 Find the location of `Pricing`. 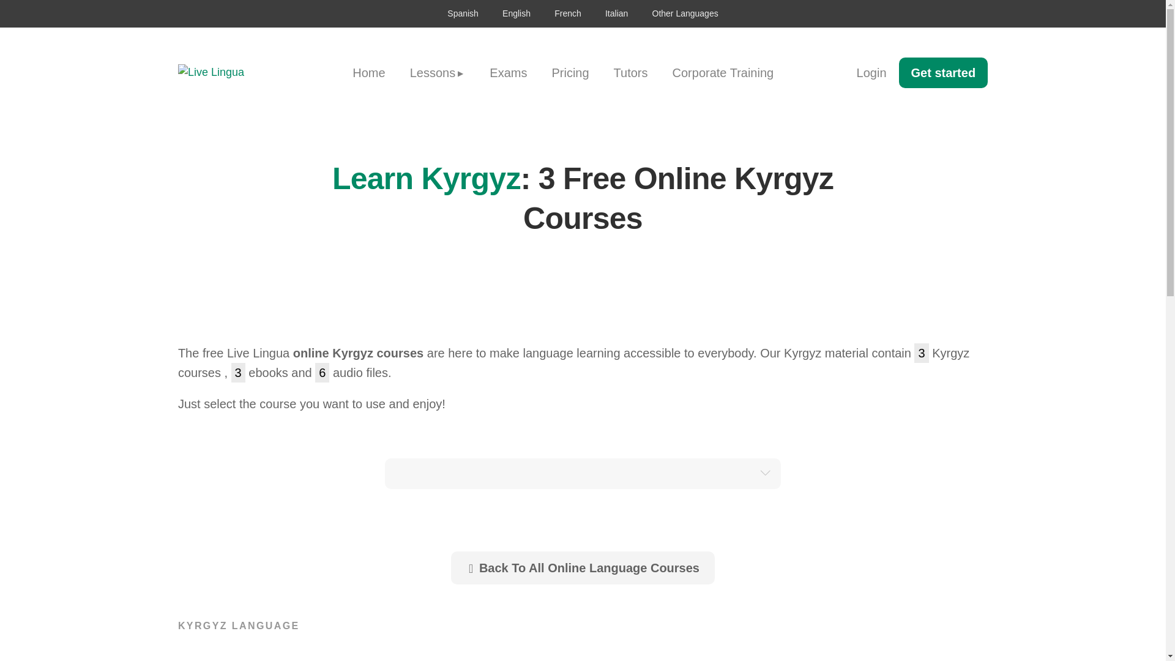

Pricing is located at coordinates (570, 72).